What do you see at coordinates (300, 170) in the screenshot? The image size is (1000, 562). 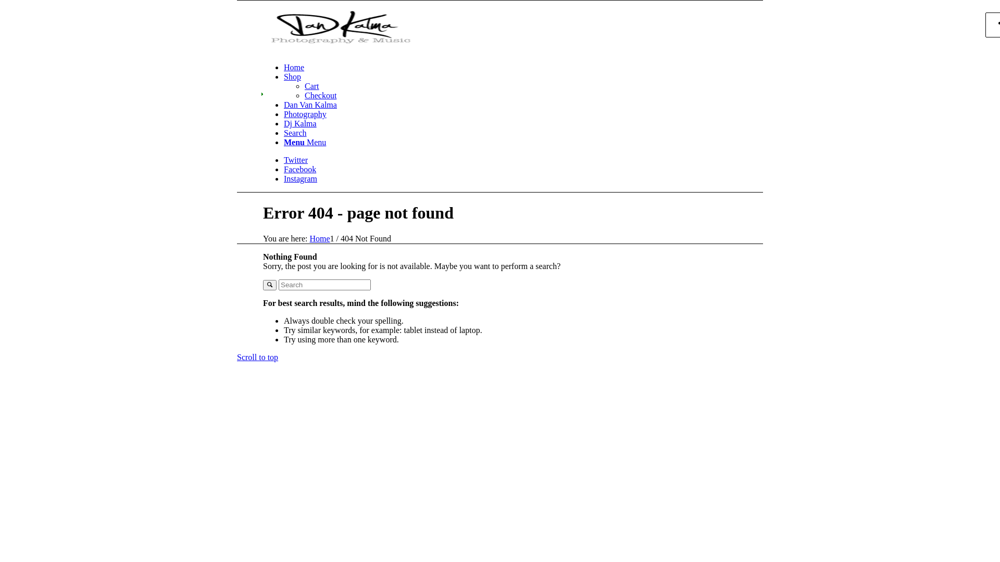 I see `Facebook` at bounding box center [300, 170].